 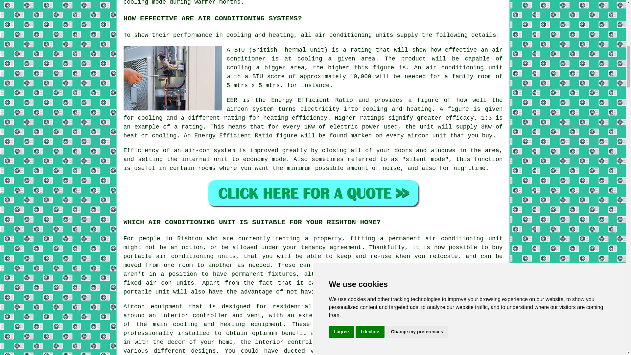 What do you see at coordinates (454, 329) in the screenshot?
I see `Air Conditioning Near Rishton Lancashire` at bounding box center [454, 329].